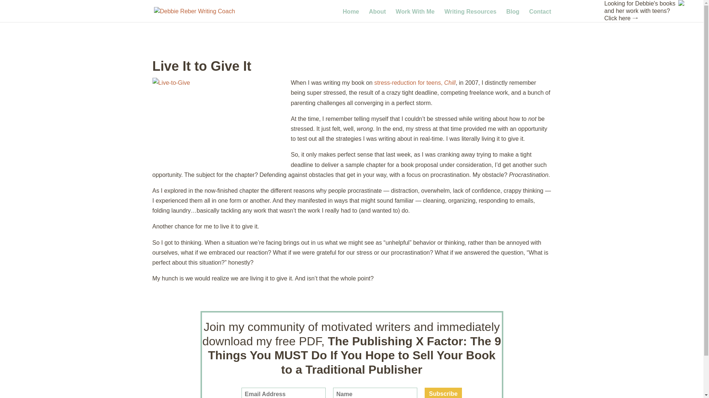 Image resolution: width=709 pixels, height=398 pixels. I want to click on stress-reduction for teens, Chill, so click(415, 83).